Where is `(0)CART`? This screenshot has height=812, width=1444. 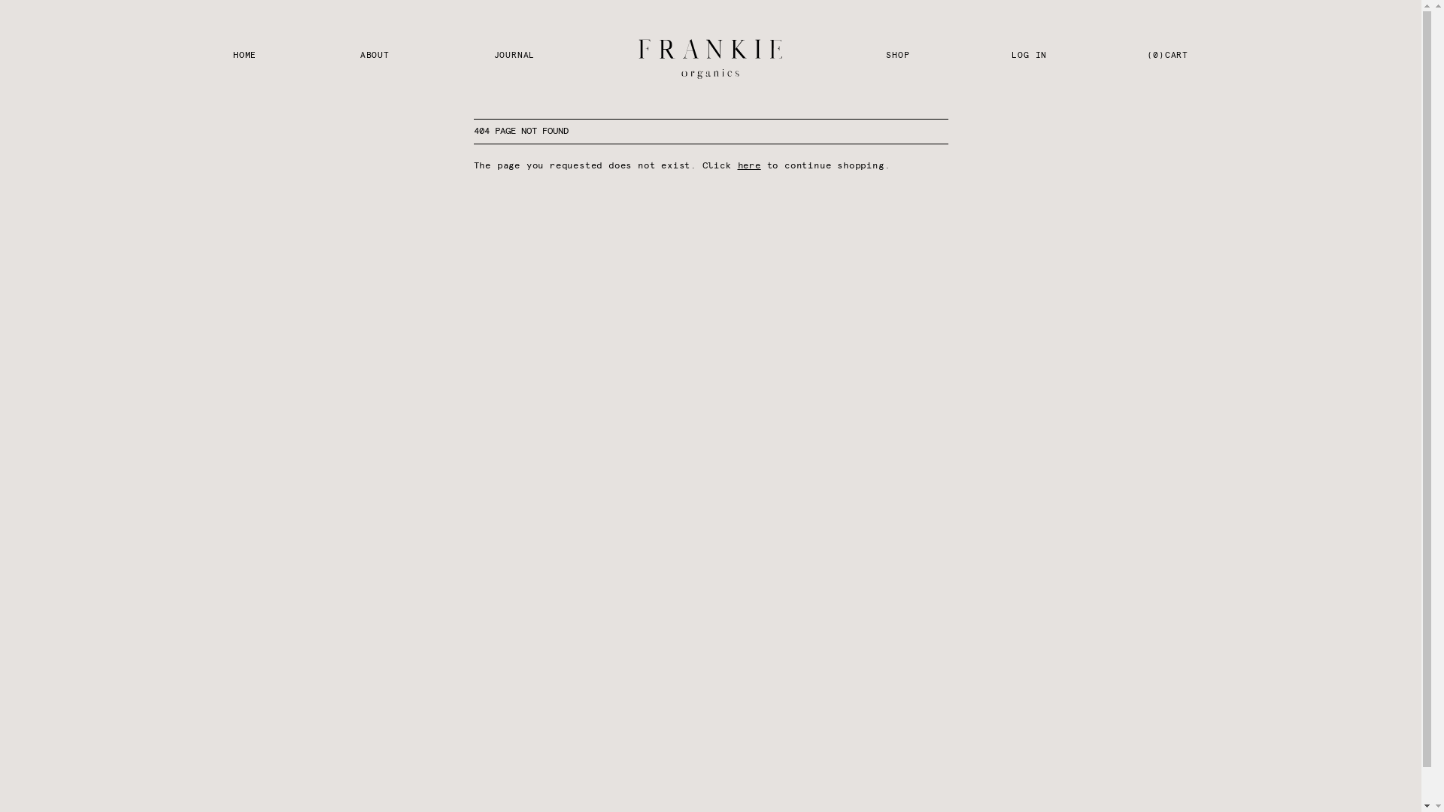
(0)CART is located at coordinates (1167, 59).